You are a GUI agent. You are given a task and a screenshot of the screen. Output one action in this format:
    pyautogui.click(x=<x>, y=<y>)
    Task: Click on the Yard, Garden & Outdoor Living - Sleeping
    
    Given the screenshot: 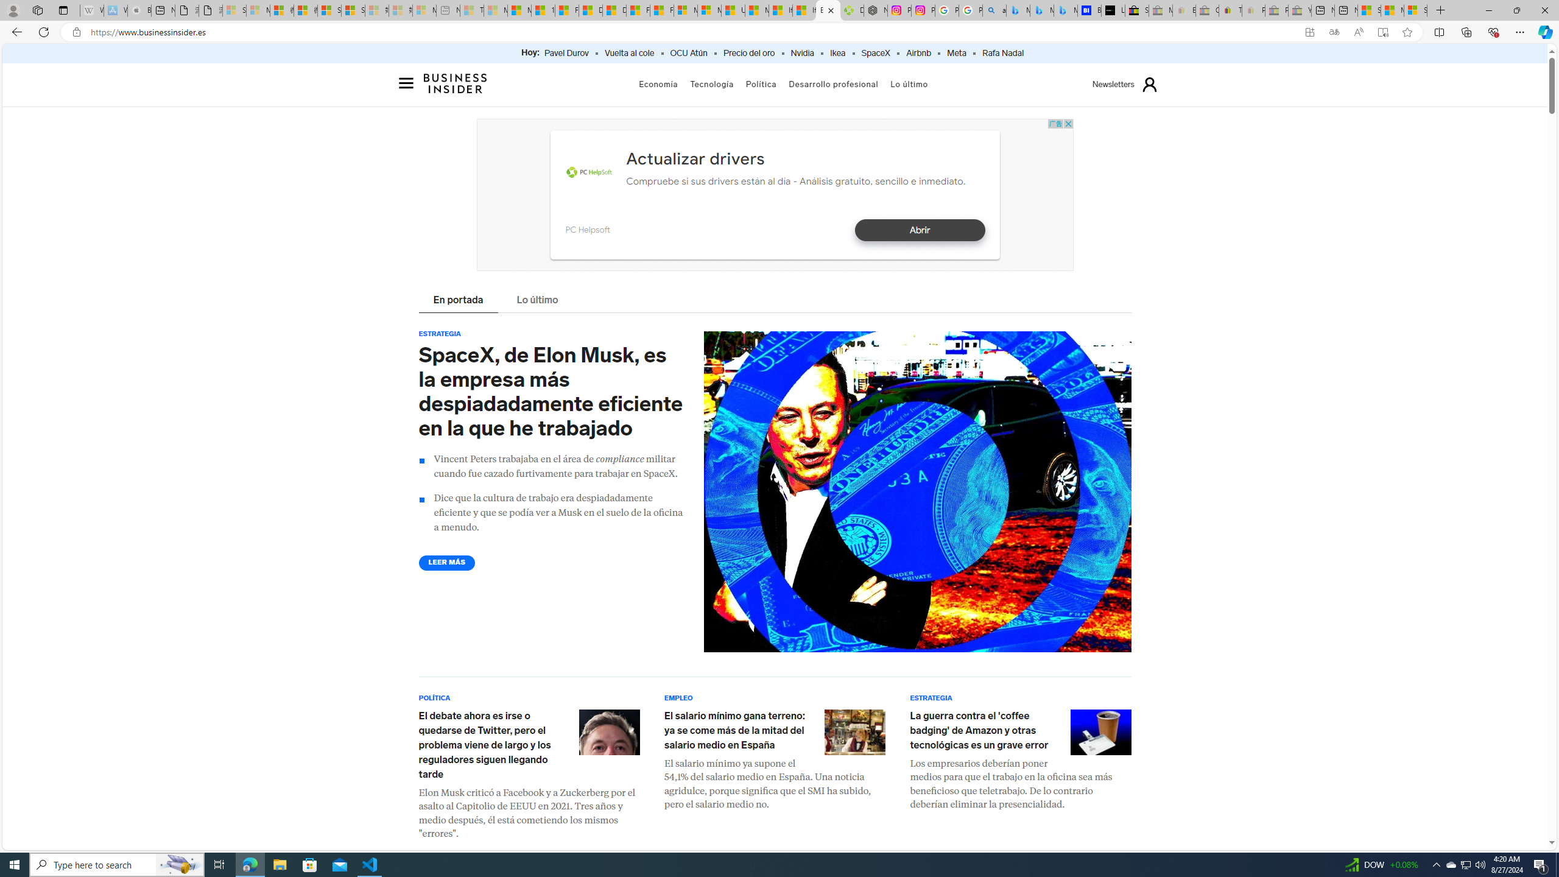 What is the action you would take?
    pyautogui.click(x=1300, y=10)
    